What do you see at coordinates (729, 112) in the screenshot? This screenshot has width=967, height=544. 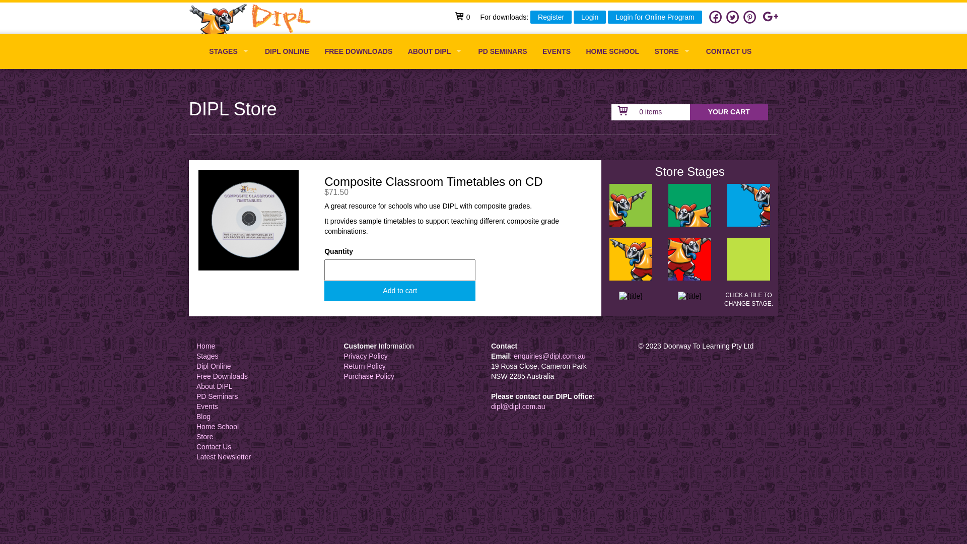 I see `YOUR CART` at bounding box center [729, 112].